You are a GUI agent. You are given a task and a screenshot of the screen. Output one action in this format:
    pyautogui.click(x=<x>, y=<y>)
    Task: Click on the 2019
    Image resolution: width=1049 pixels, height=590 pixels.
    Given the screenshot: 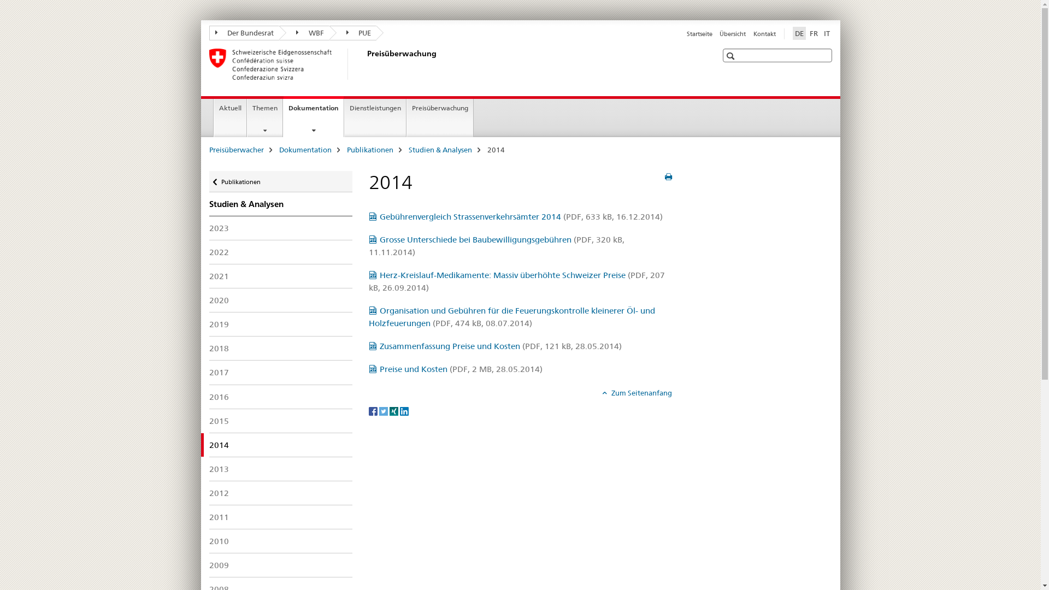 What is the action you would take?
    pyautogui.click(x=281, y=324)
    